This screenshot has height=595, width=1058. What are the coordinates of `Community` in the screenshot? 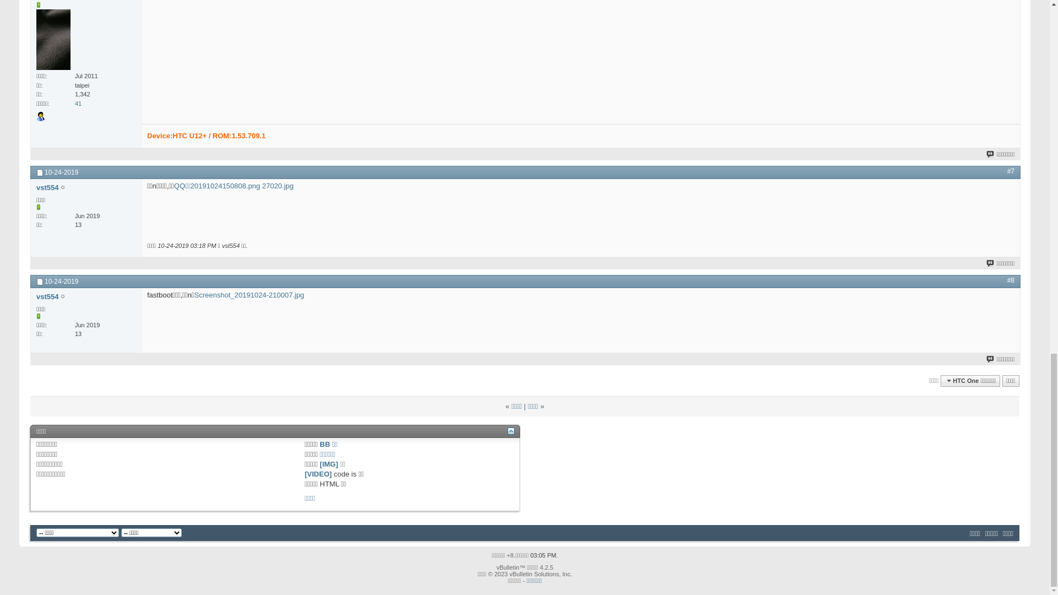 It's located at (134, 124).